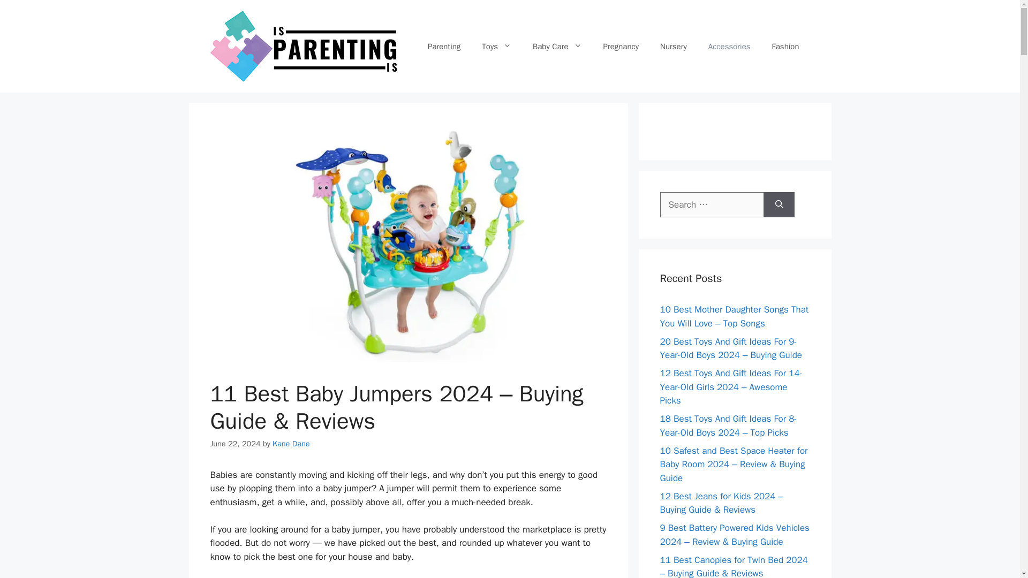 The image size is (1028, 578). I want to click on Toys, so click(496, 46).